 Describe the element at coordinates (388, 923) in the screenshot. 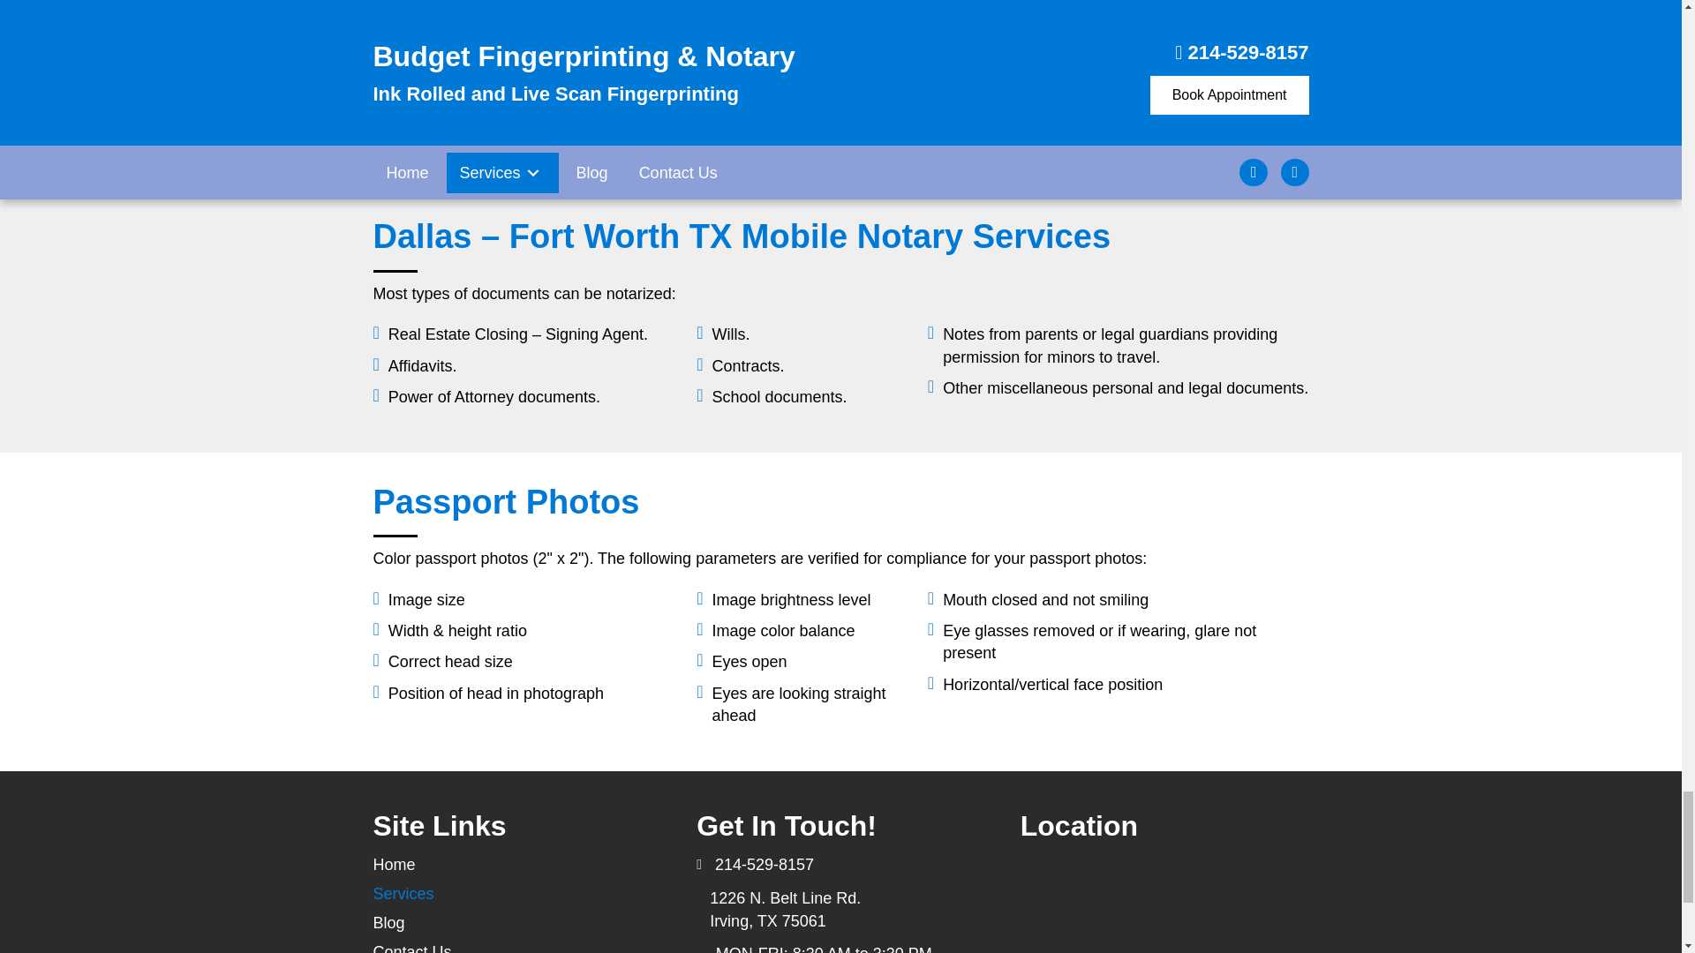

I see `Blog` at that location.